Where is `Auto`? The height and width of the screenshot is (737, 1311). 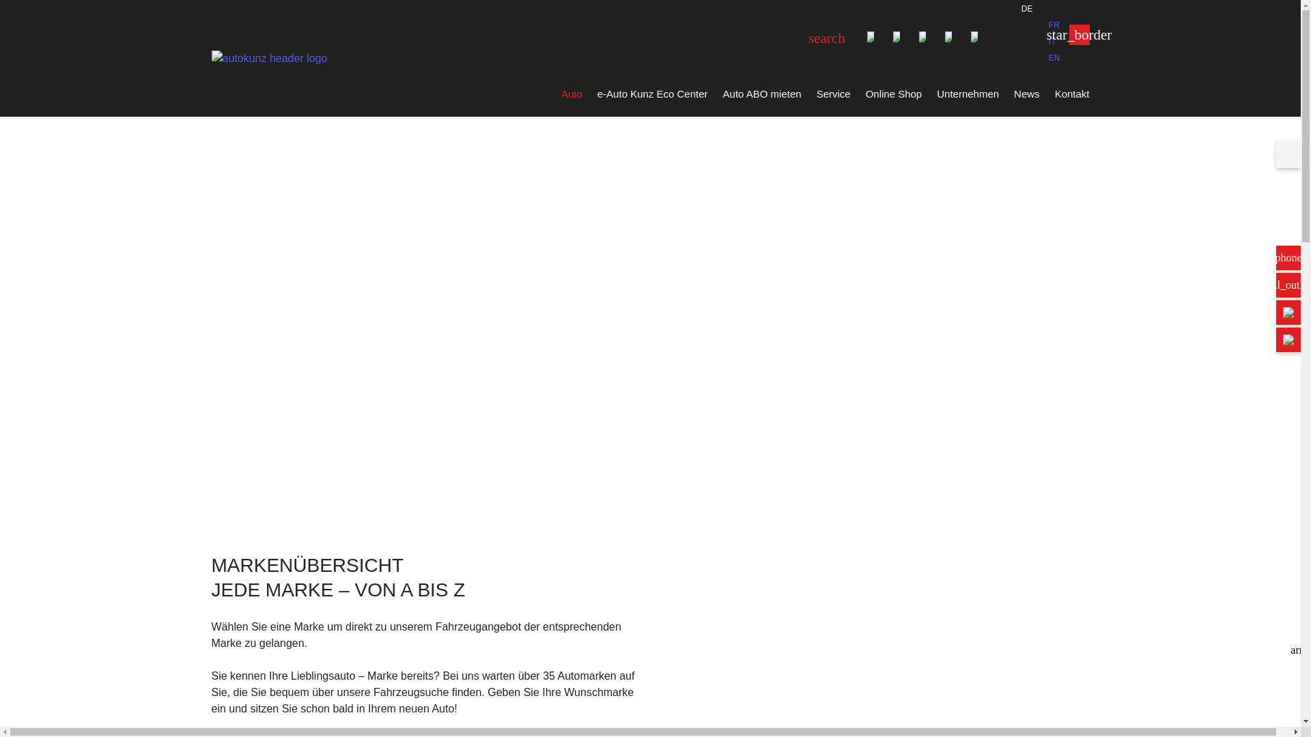 Auto is located at coordinates (572, 97).